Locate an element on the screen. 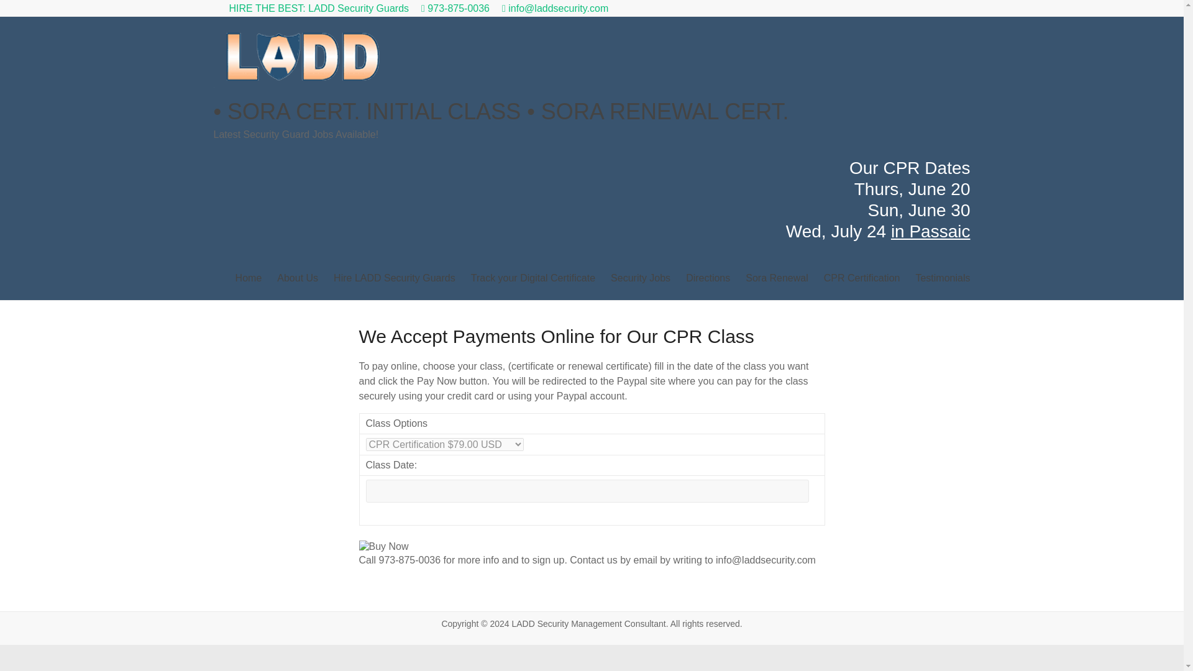 The height and width of the screenshot is (671, 1193). Track your Digital Certificate is located at coordinates (533, 278).